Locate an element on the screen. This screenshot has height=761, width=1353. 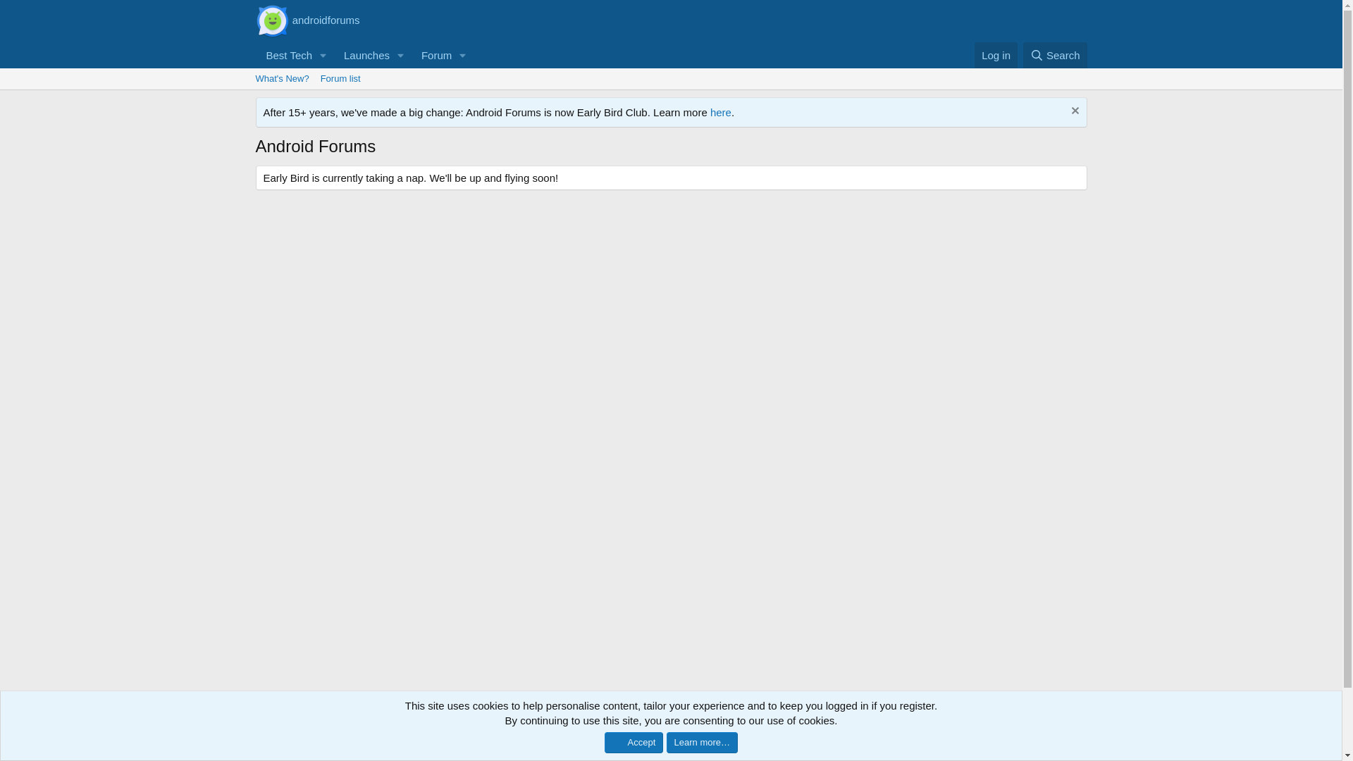
RSS is located at coordinates (283, 55).